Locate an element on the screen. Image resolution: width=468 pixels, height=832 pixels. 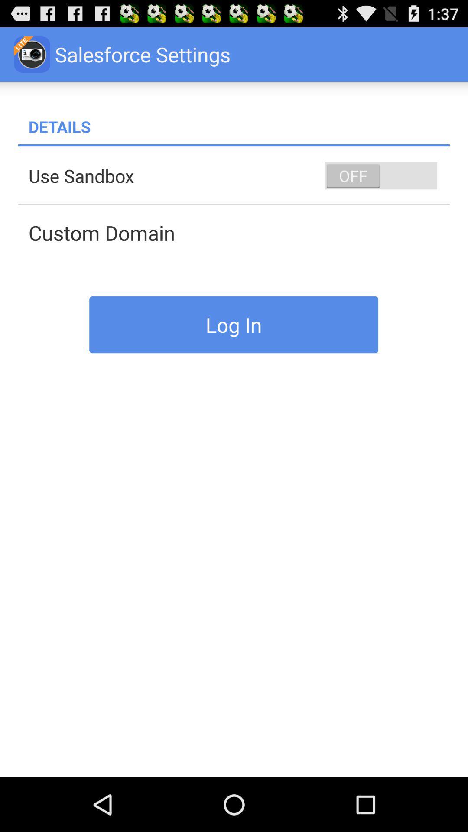
tap the button above the log in is located at coordinates (239, 233).